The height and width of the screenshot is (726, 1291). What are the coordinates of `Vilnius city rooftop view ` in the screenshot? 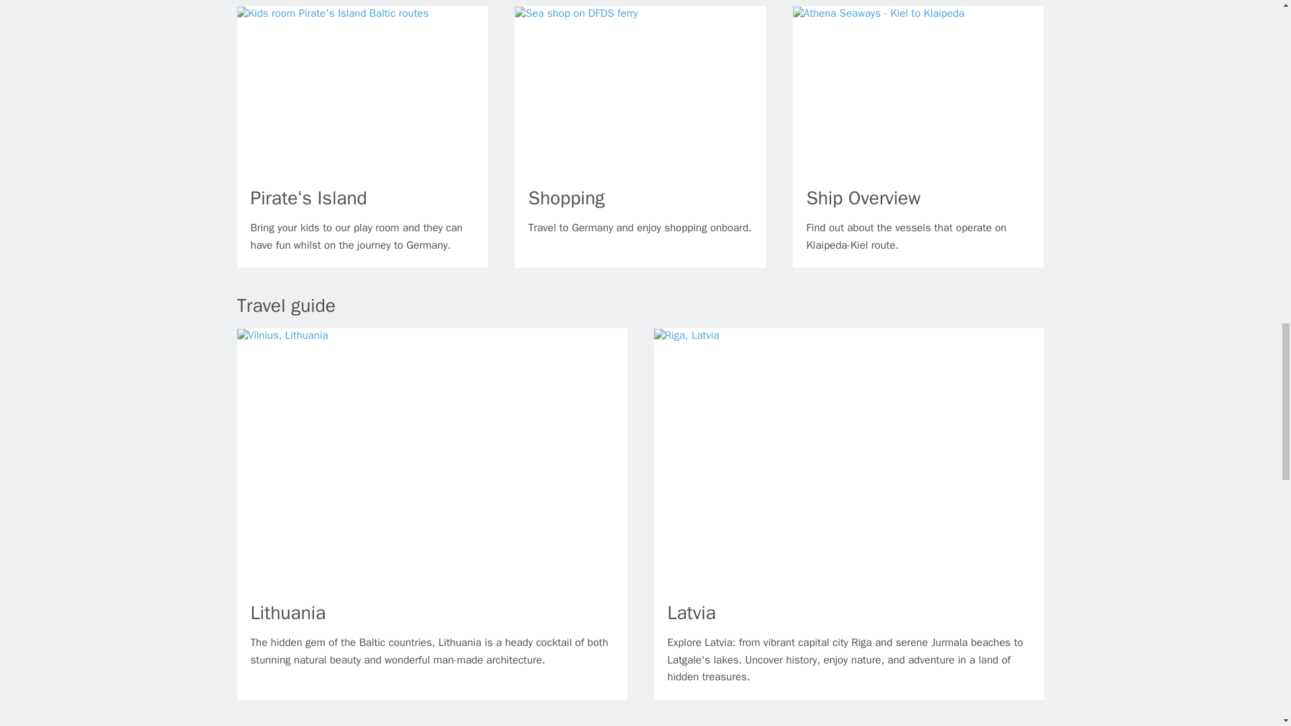 It's located at (282, 335).